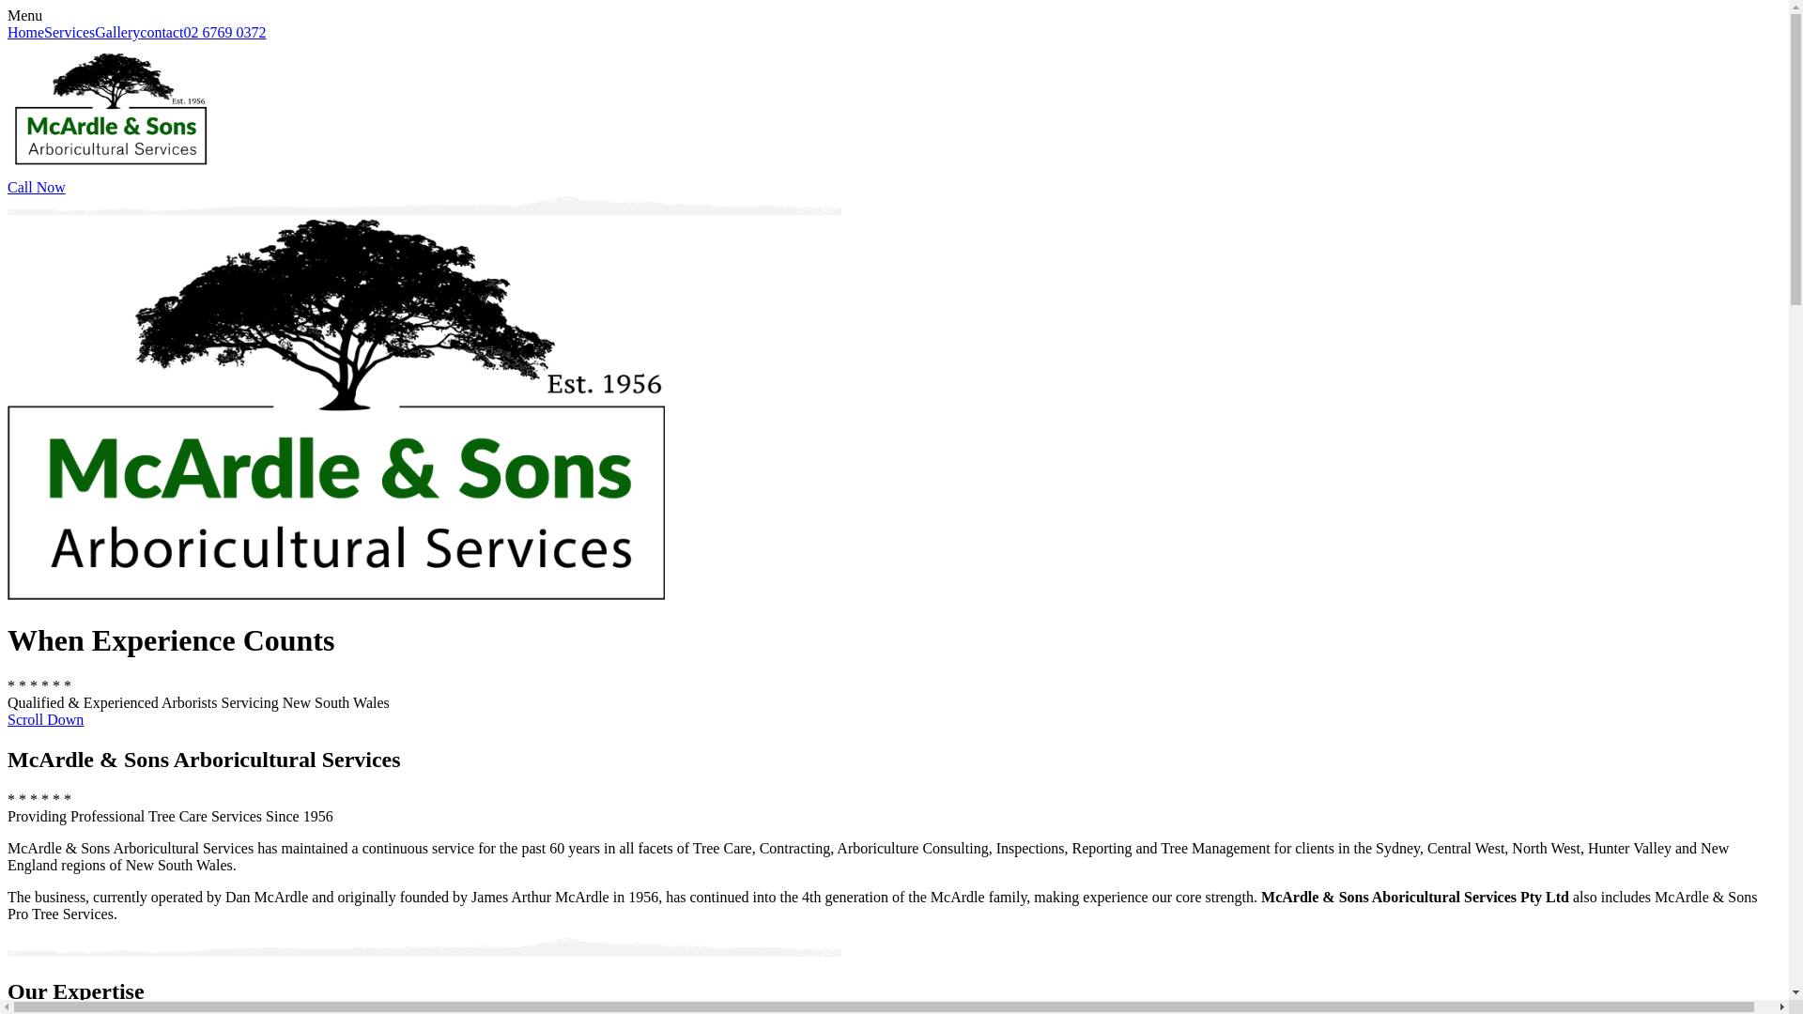 The width and height of the screenshot is (1803, 1014). What do you see at coordinates (69, 32) in the screenshot?
I see `Services` at bounding box center [69, 32].